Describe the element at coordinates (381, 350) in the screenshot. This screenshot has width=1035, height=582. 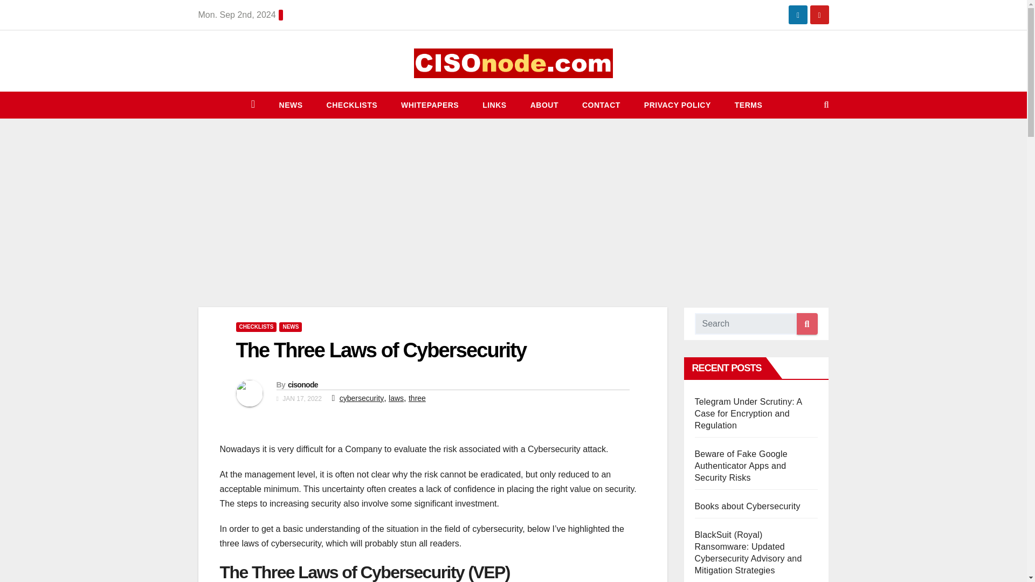
I see `The Three Laws of Cybersecurity` at that location.